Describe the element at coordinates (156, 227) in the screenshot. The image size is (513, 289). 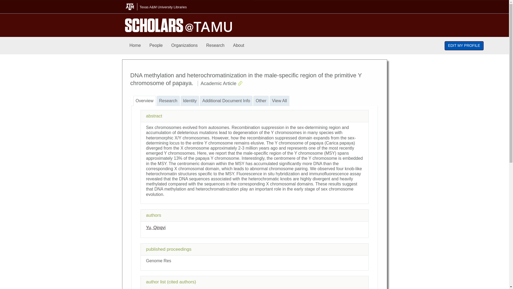
I see `author name` at that location.